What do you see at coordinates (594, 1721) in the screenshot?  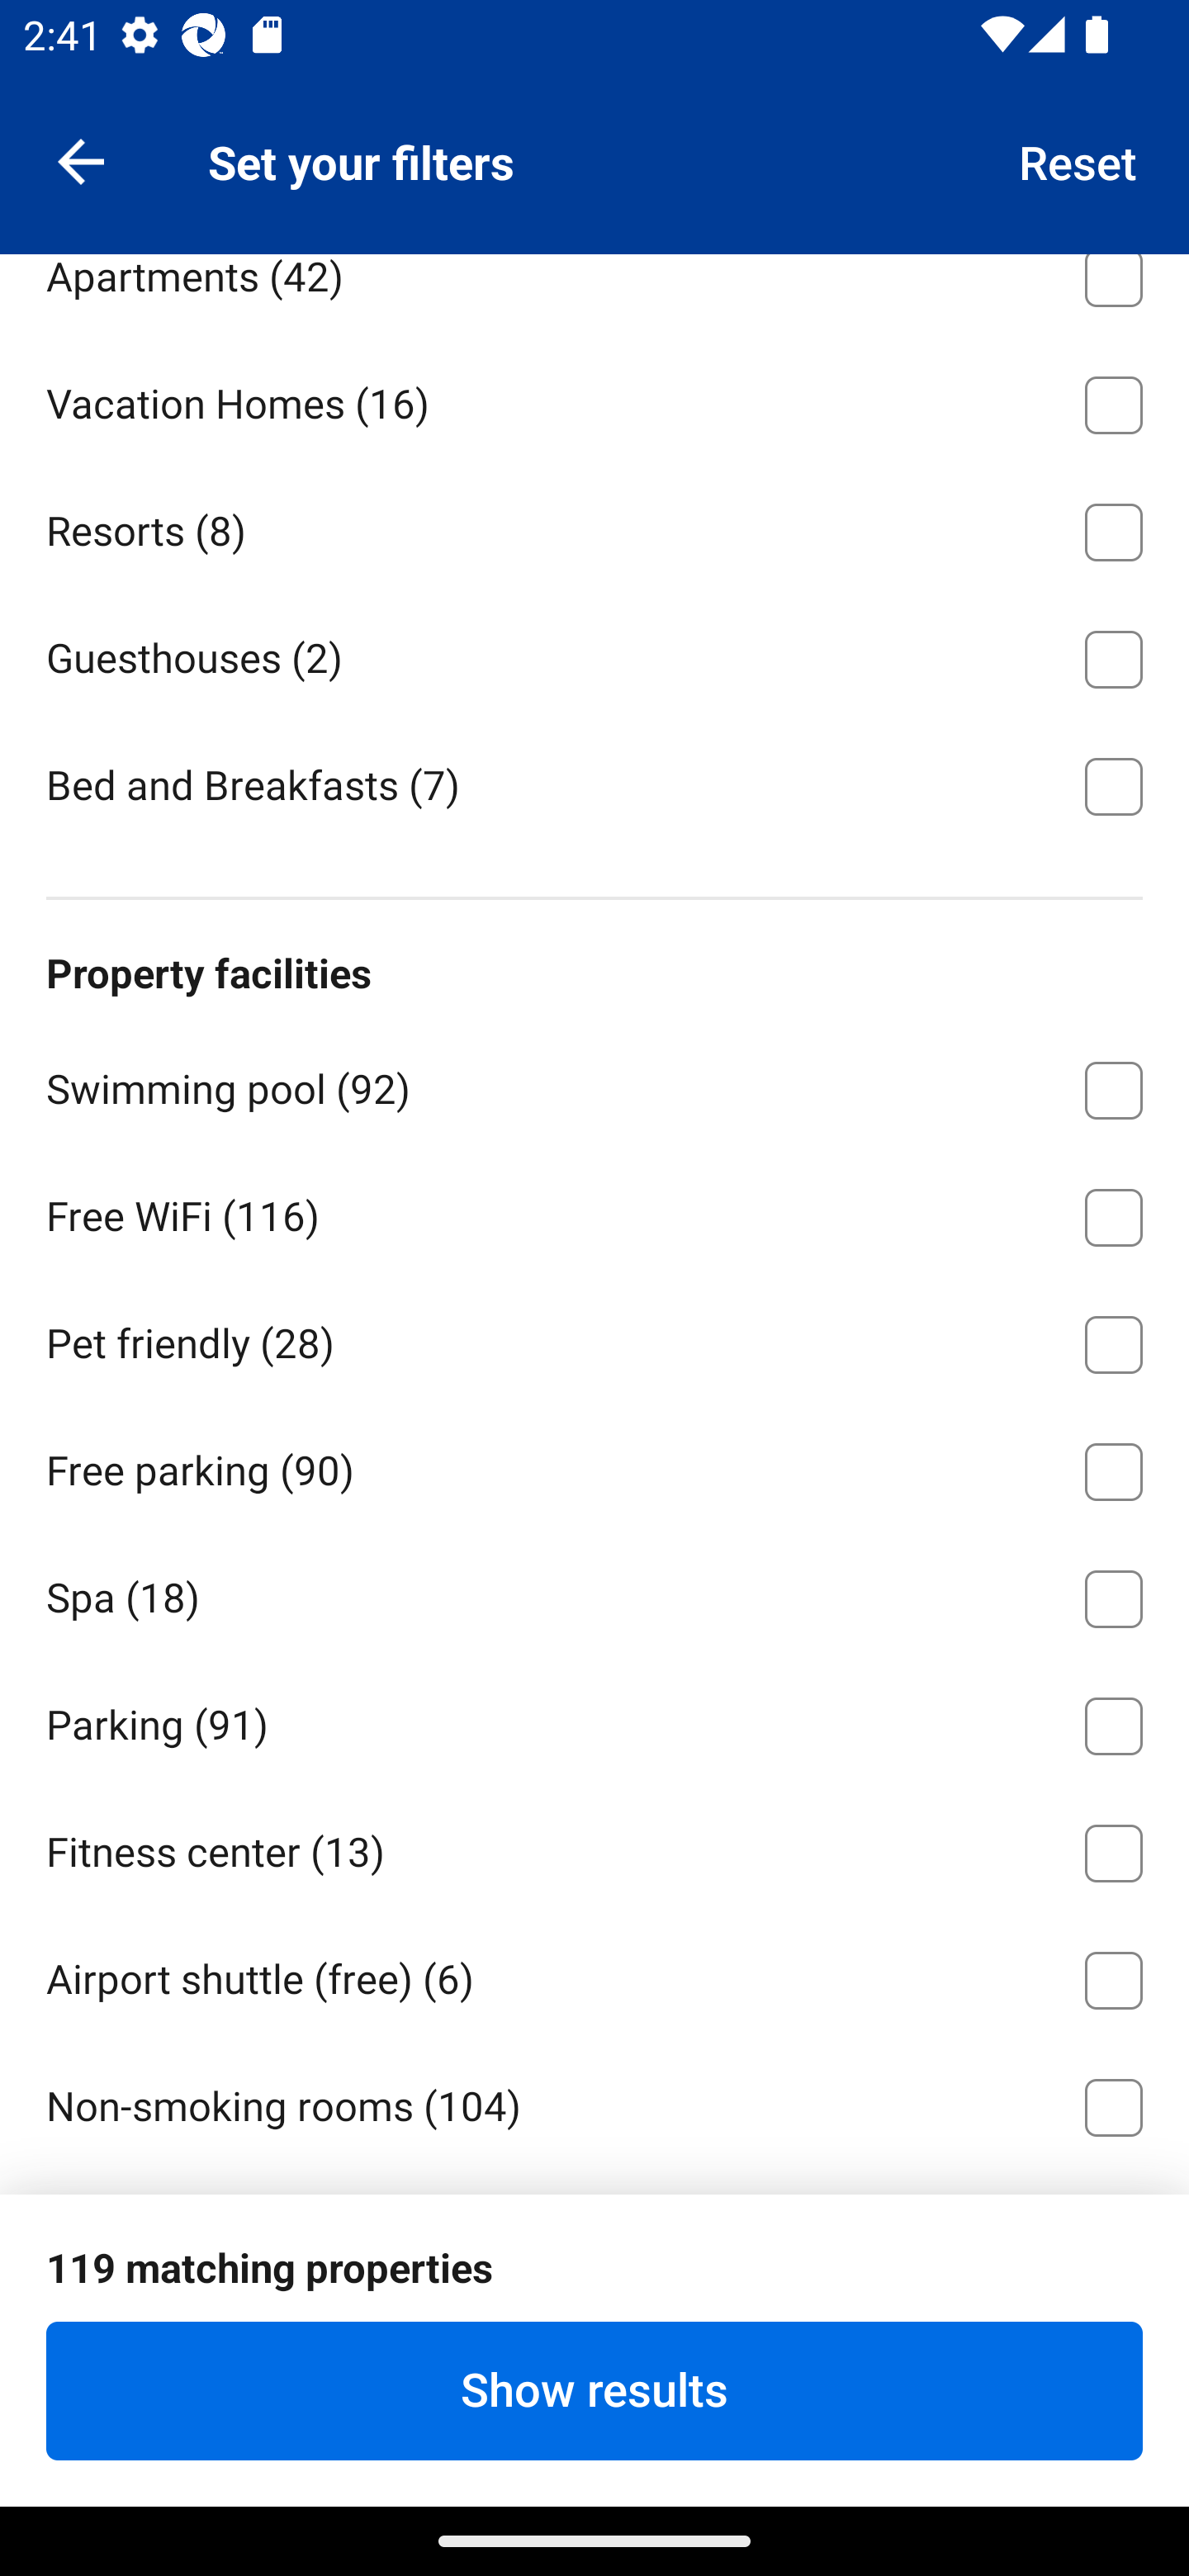 I see `Parking ⁦(91)` at bounding box center [594, 1721].